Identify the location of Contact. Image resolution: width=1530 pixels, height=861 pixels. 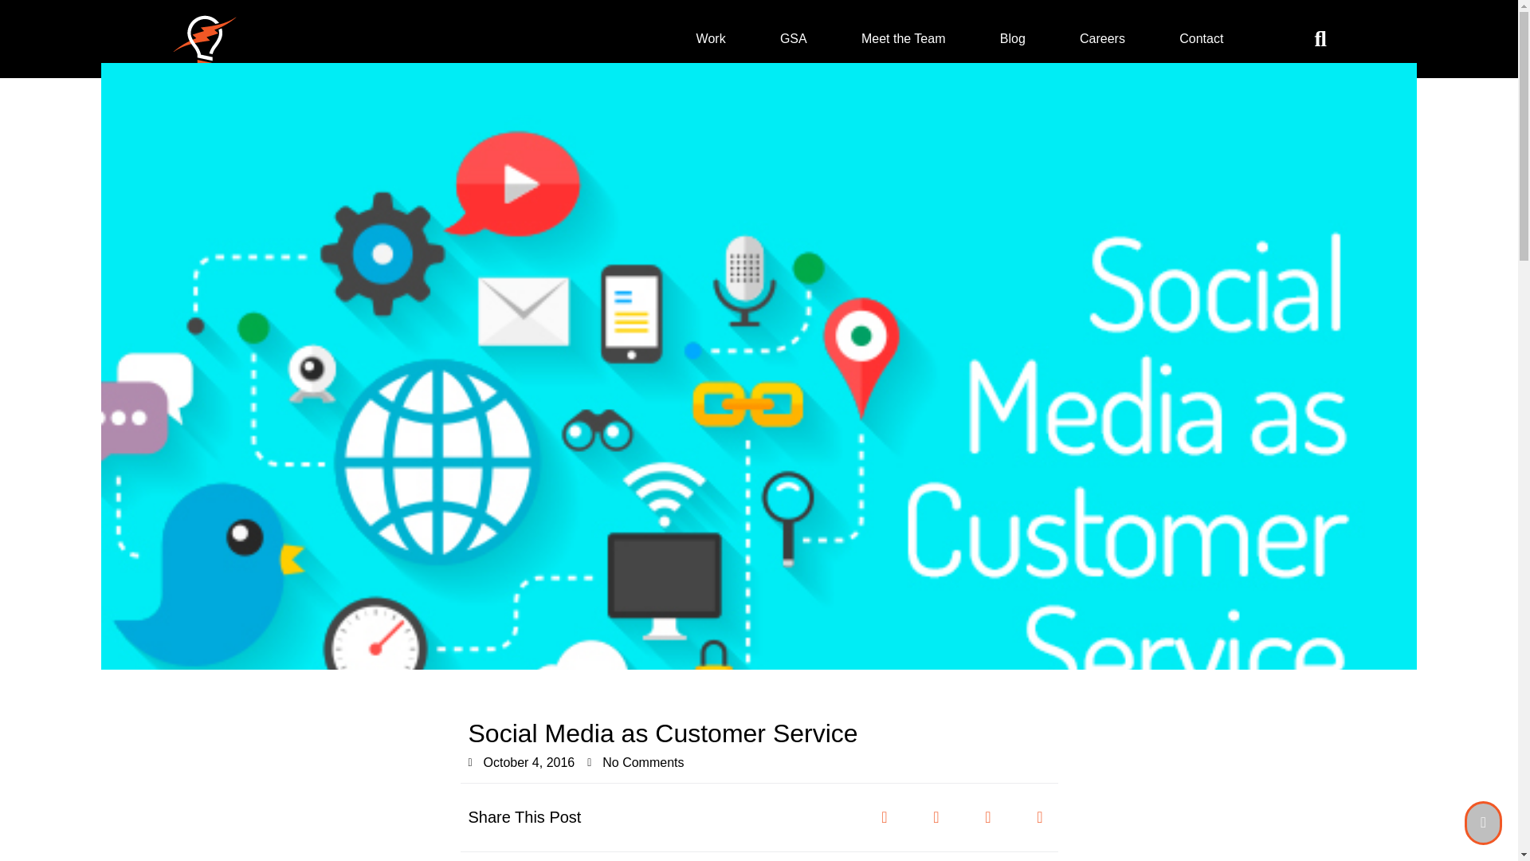
(1200, 38).